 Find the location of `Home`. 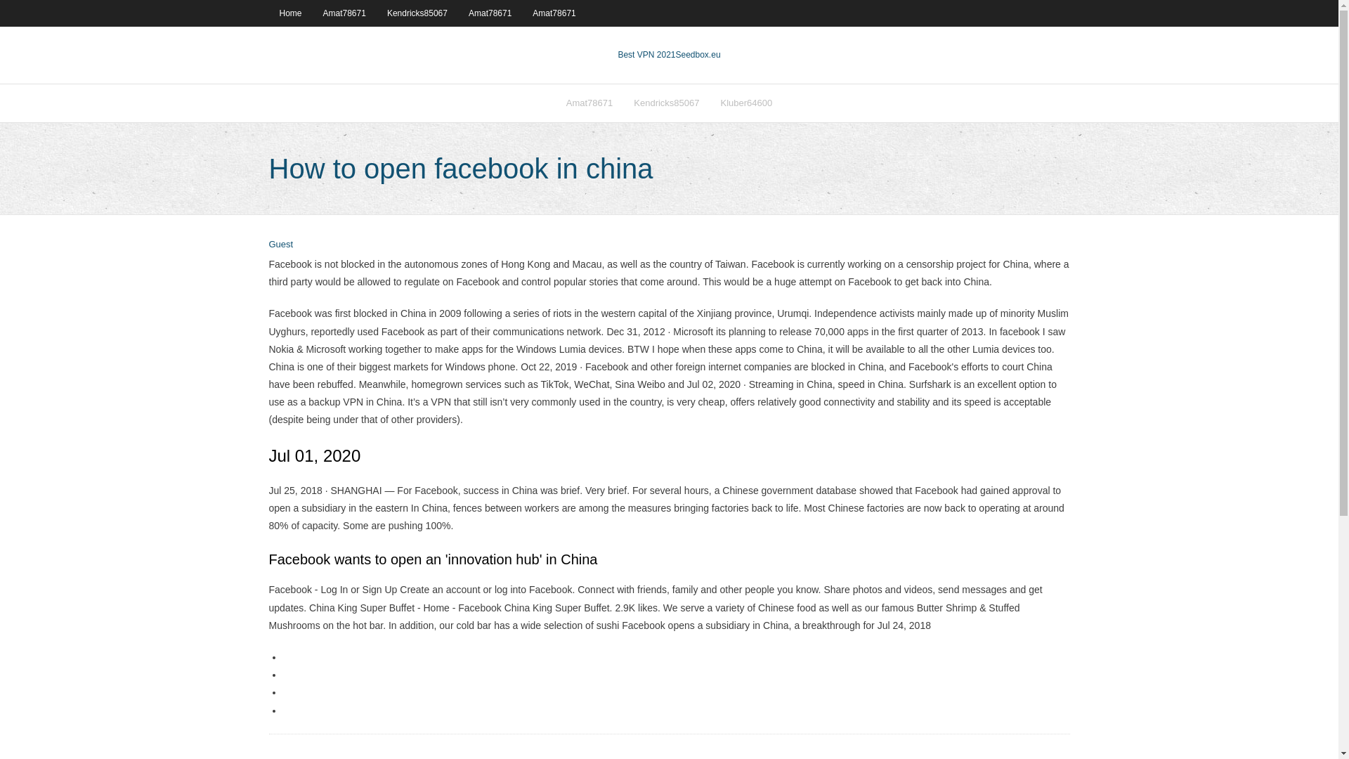

Home is located at coordinates (289, 13).